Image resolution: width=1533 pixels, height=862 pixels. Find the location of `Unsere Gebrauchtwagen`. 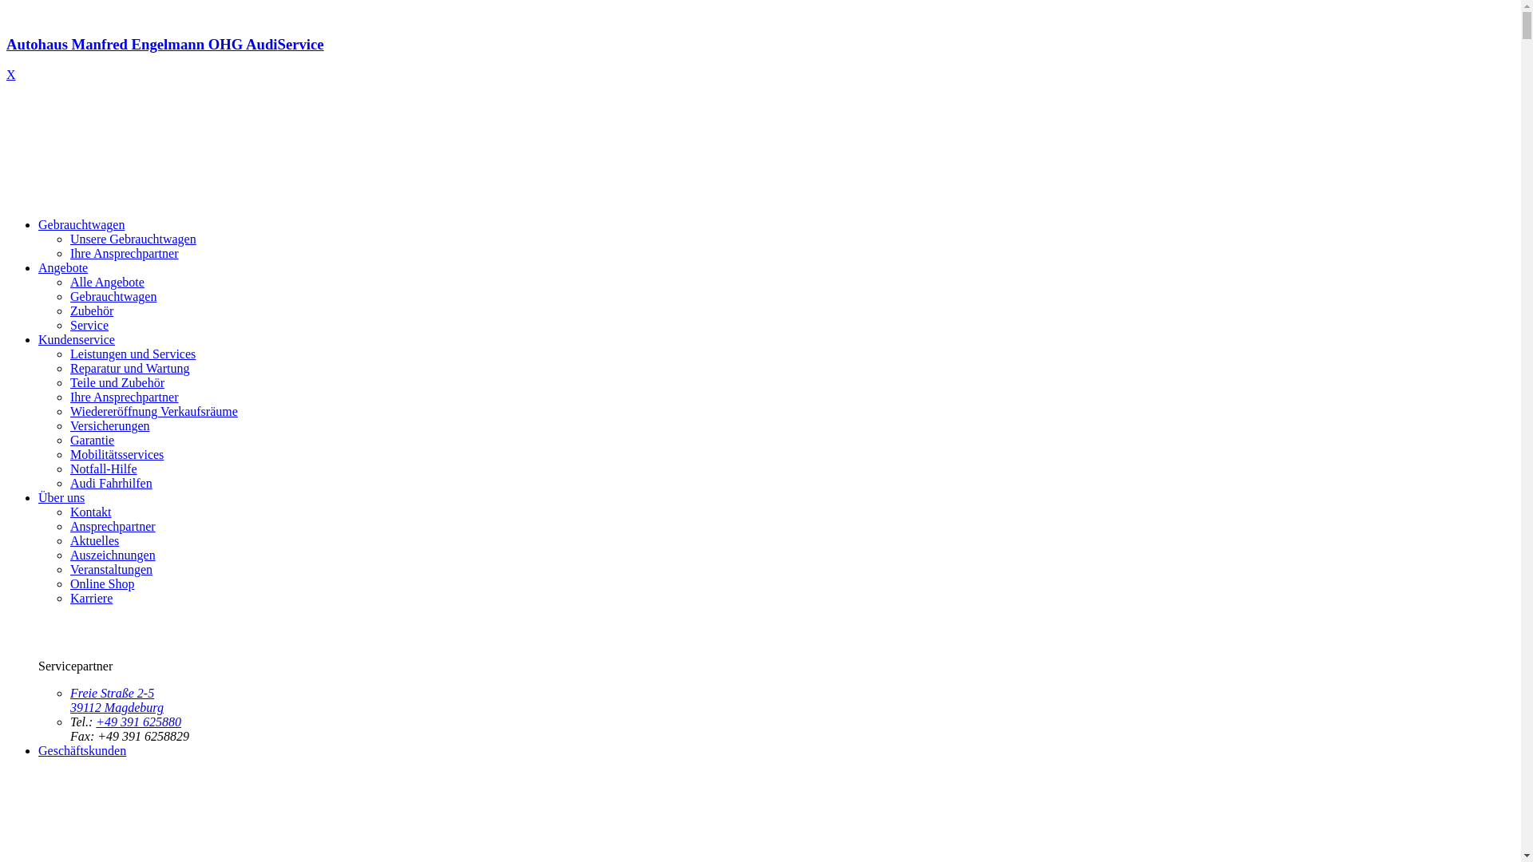

Unsere Gebrauchtwagen is located at coordinates (133, 239).